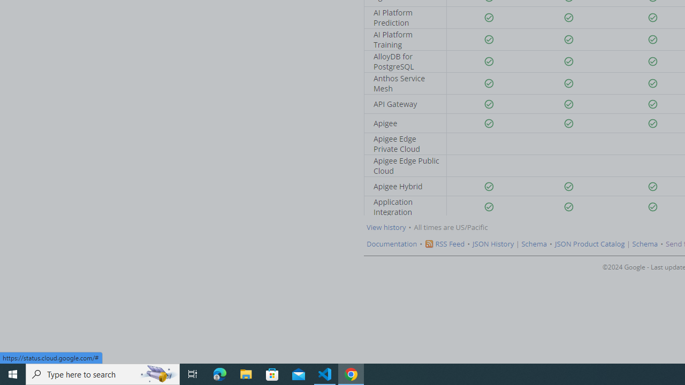 The width and height of the screenshot is (685, 385). Describe the element at coordinates (645, 244) in the screenshot. I see `Schema` at that location.